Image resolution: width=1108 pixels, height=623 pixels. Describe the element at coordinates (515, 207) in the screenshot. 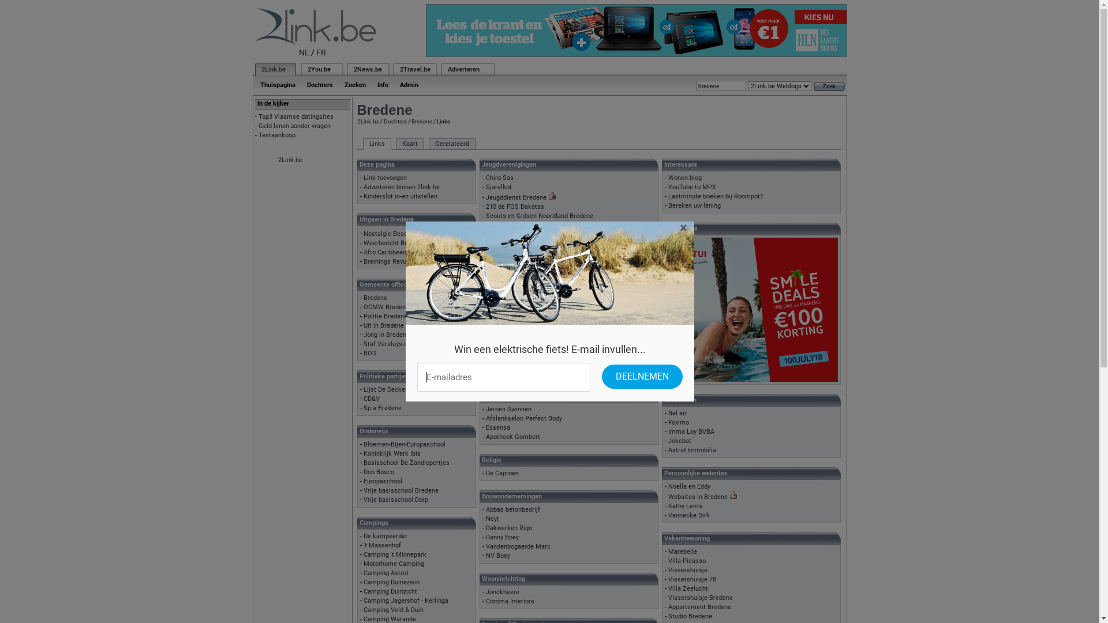

I see `210 de FOS Dakotas` at that location.